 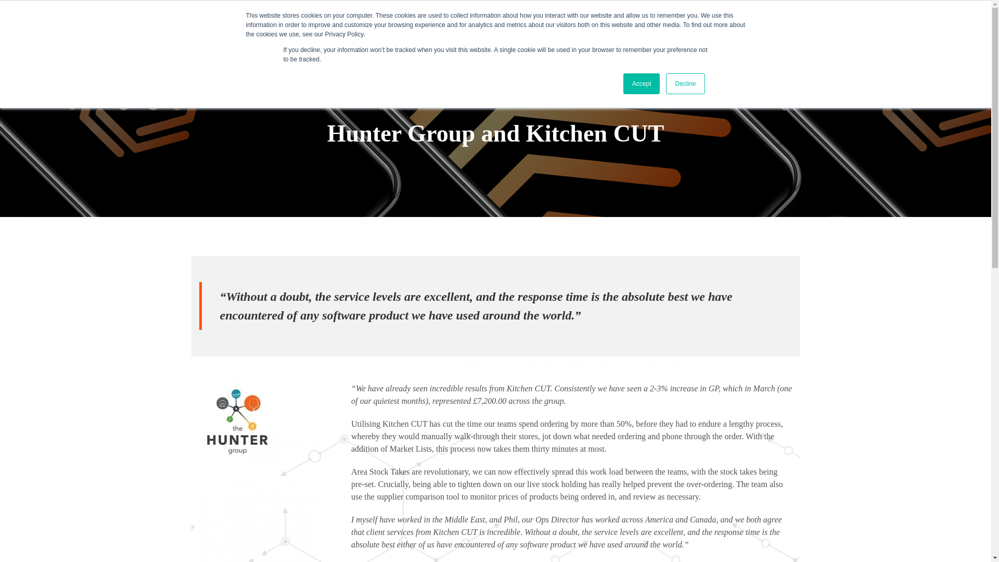 What do you see at coordinates (537, 31) in the screenshot?
I see `BLOG` at bounding box center [537, 31].